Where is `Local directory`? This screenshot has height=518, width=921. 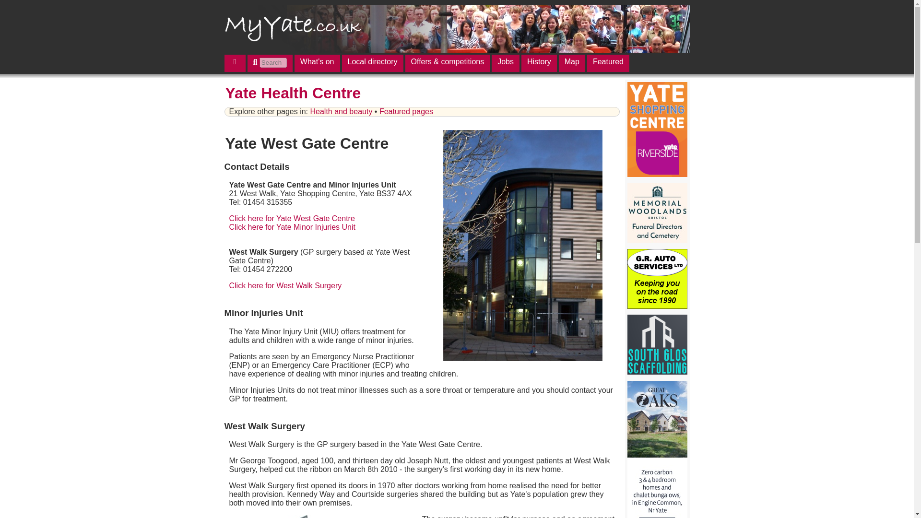 Local directory is located at coordinates (372, 63).